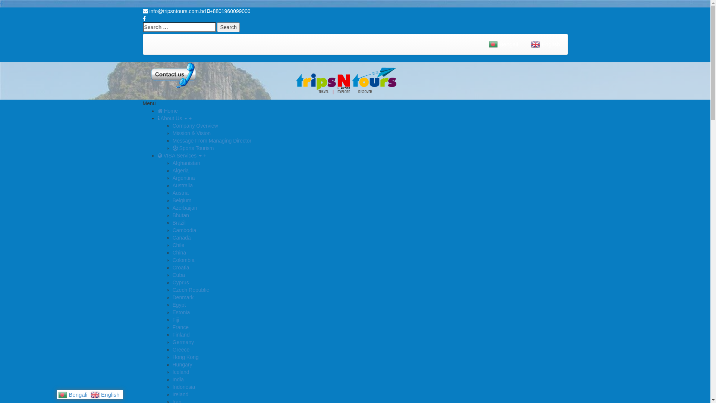  I want to click on Egypt, so click(179, 305).